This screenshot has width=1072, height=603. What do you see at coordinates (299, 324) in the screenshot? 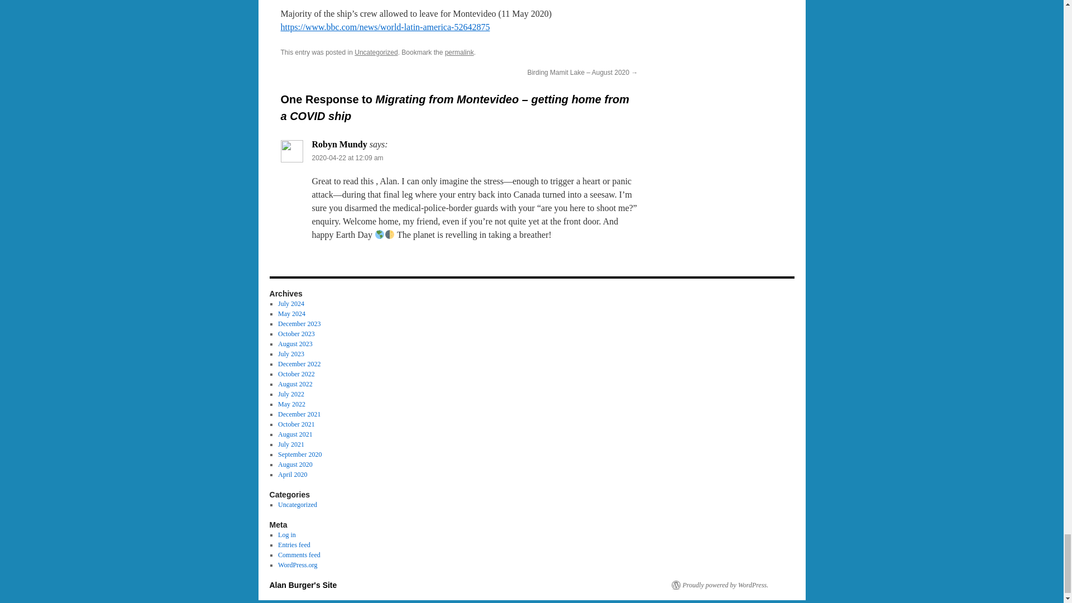
I see `December 2023` at bounding box center [299, 324].